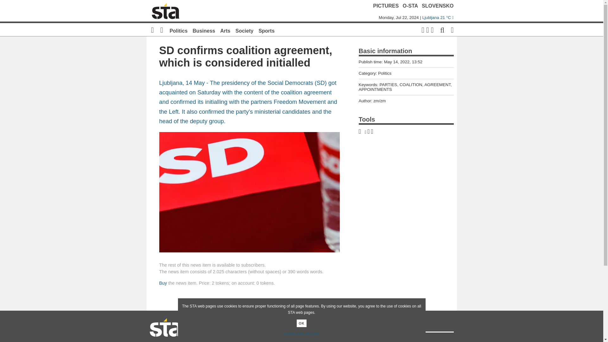 The height and width of the screenshot is (342, 608). Describe the element at coordinates (178, 30) in the screenshot. I see `Politics` at that location.